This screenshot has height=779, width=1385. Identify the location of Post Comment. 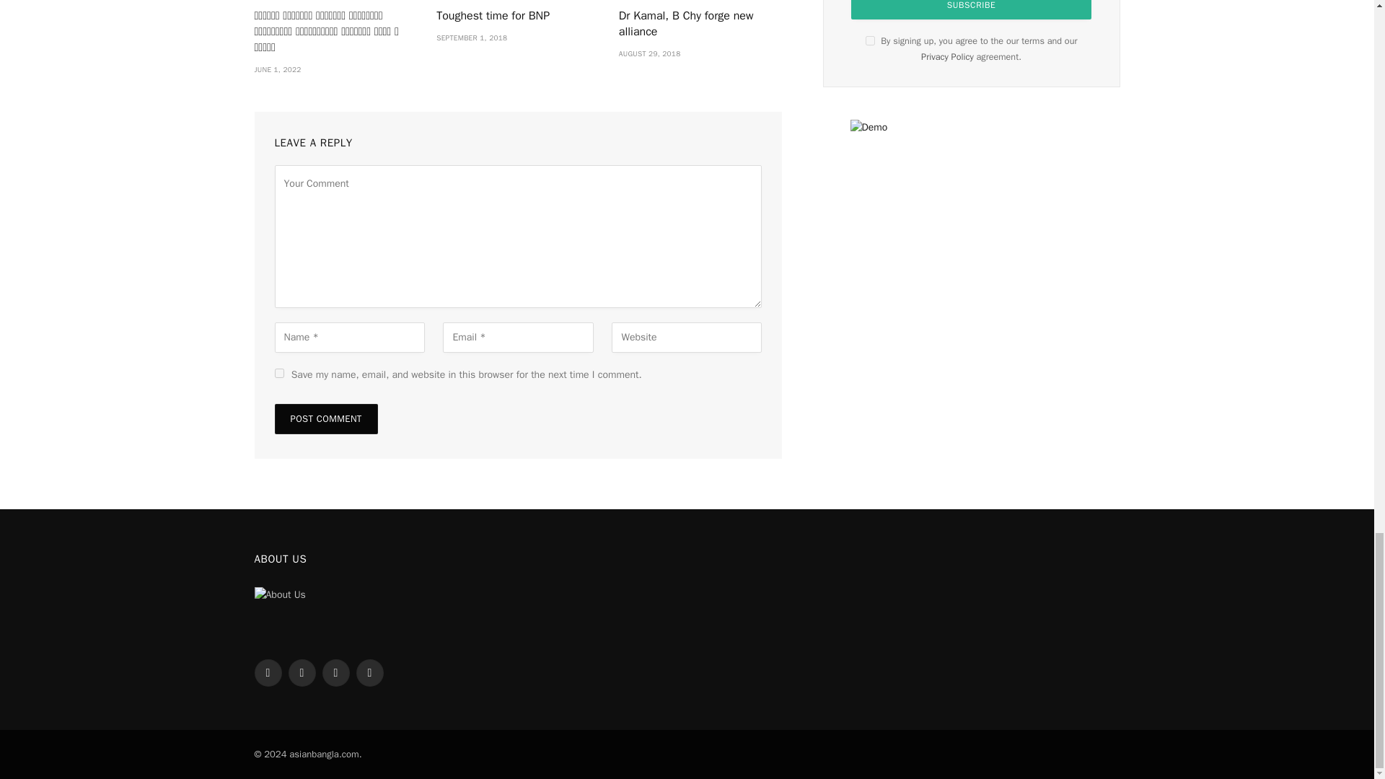
(325, 418).